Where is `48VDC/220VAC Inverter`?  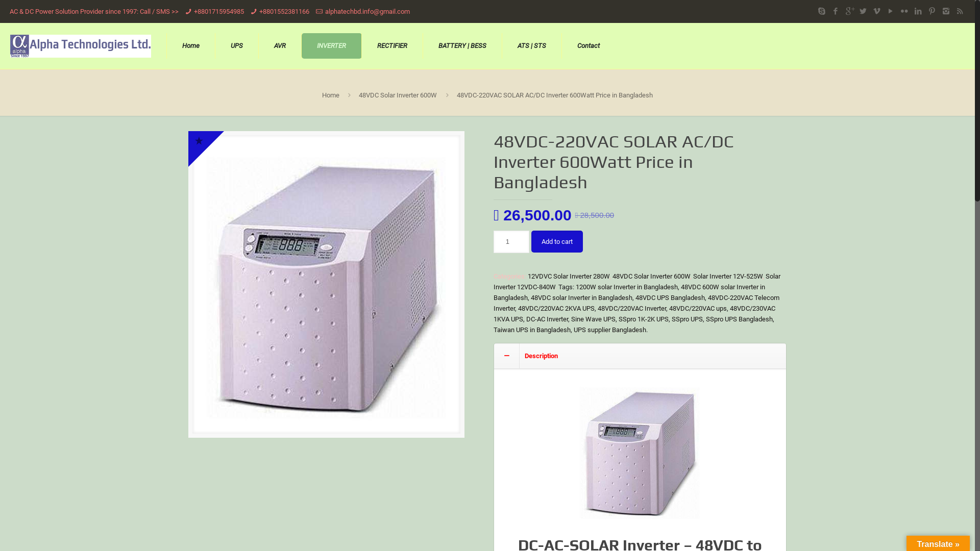
48VDC/220VAC Inverter is located at coordinates (632, 308).